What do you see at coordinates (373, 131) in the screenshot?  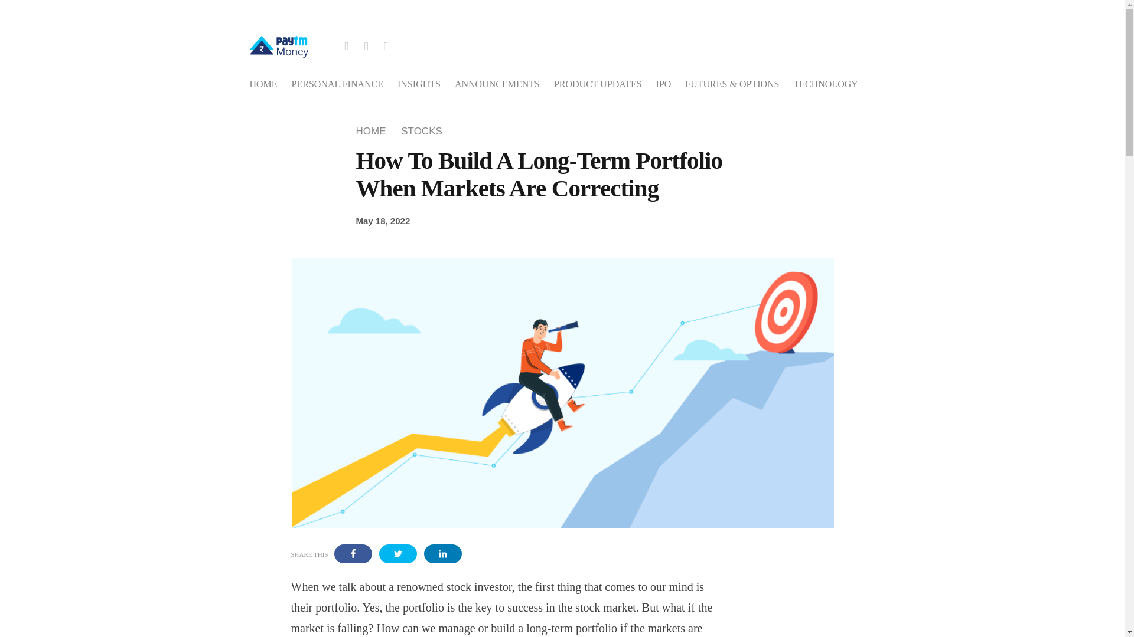 I see `Home` at bounding box center [373, 131].